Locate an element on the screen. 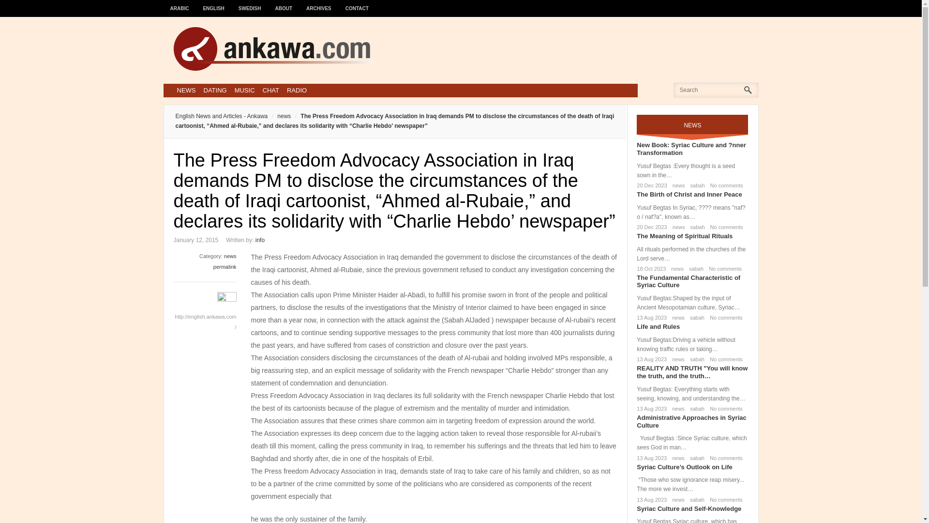 The image size is (929, 523). sabah is located at coordinates (694, 268).